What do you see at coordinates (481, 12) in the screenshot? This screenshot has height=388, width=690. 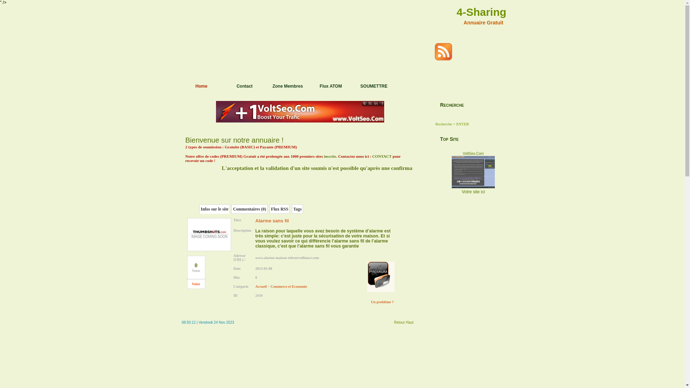 I see `4-Sharing` at bounding box center [481, 12].